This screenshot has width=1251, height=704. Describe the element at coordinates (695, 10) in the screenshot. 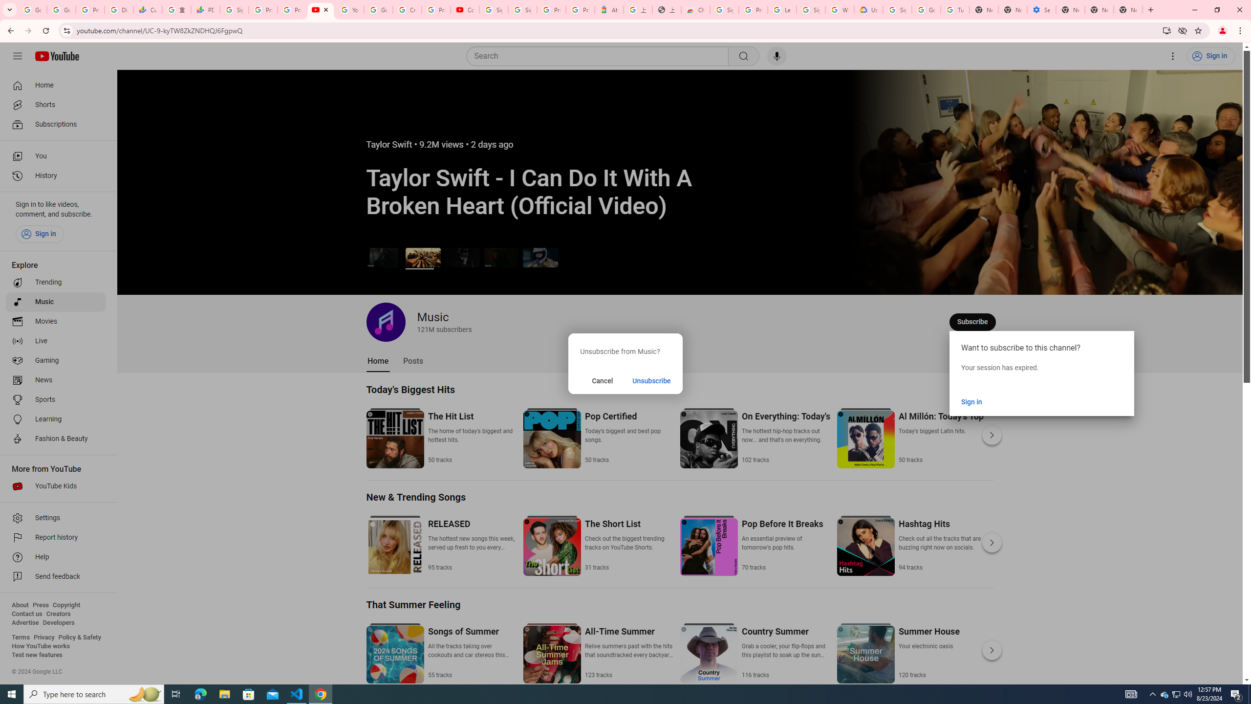

I see `Chrome Web Store` at that location.